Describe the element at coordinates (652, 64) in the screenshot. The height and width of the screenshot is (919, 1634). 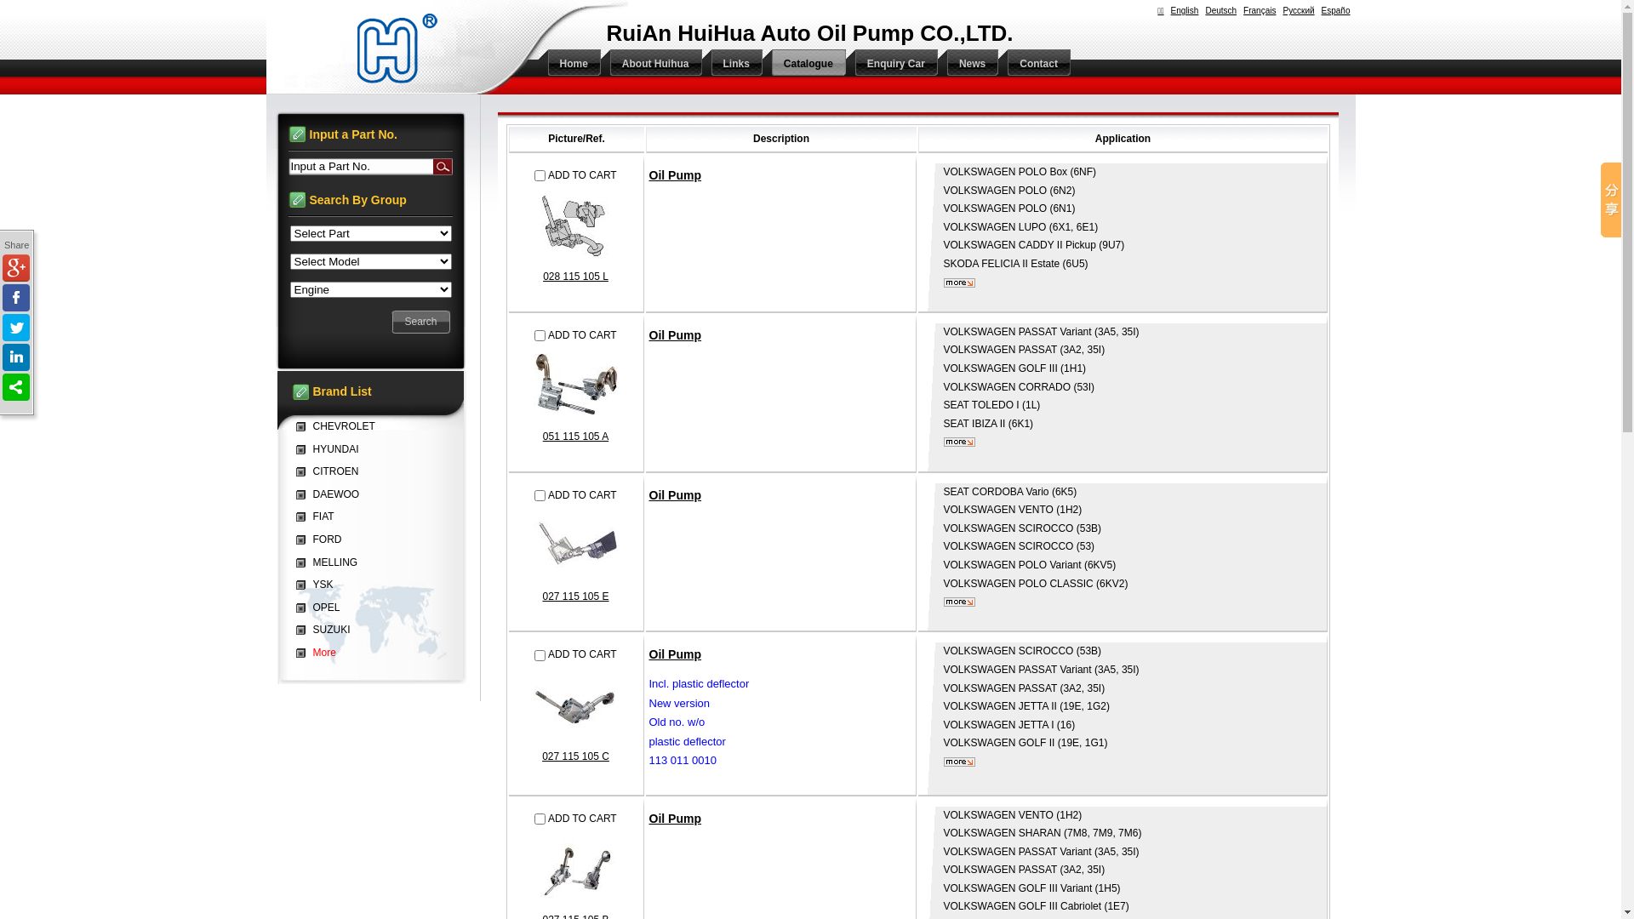
I see `About Huihua` at that location.